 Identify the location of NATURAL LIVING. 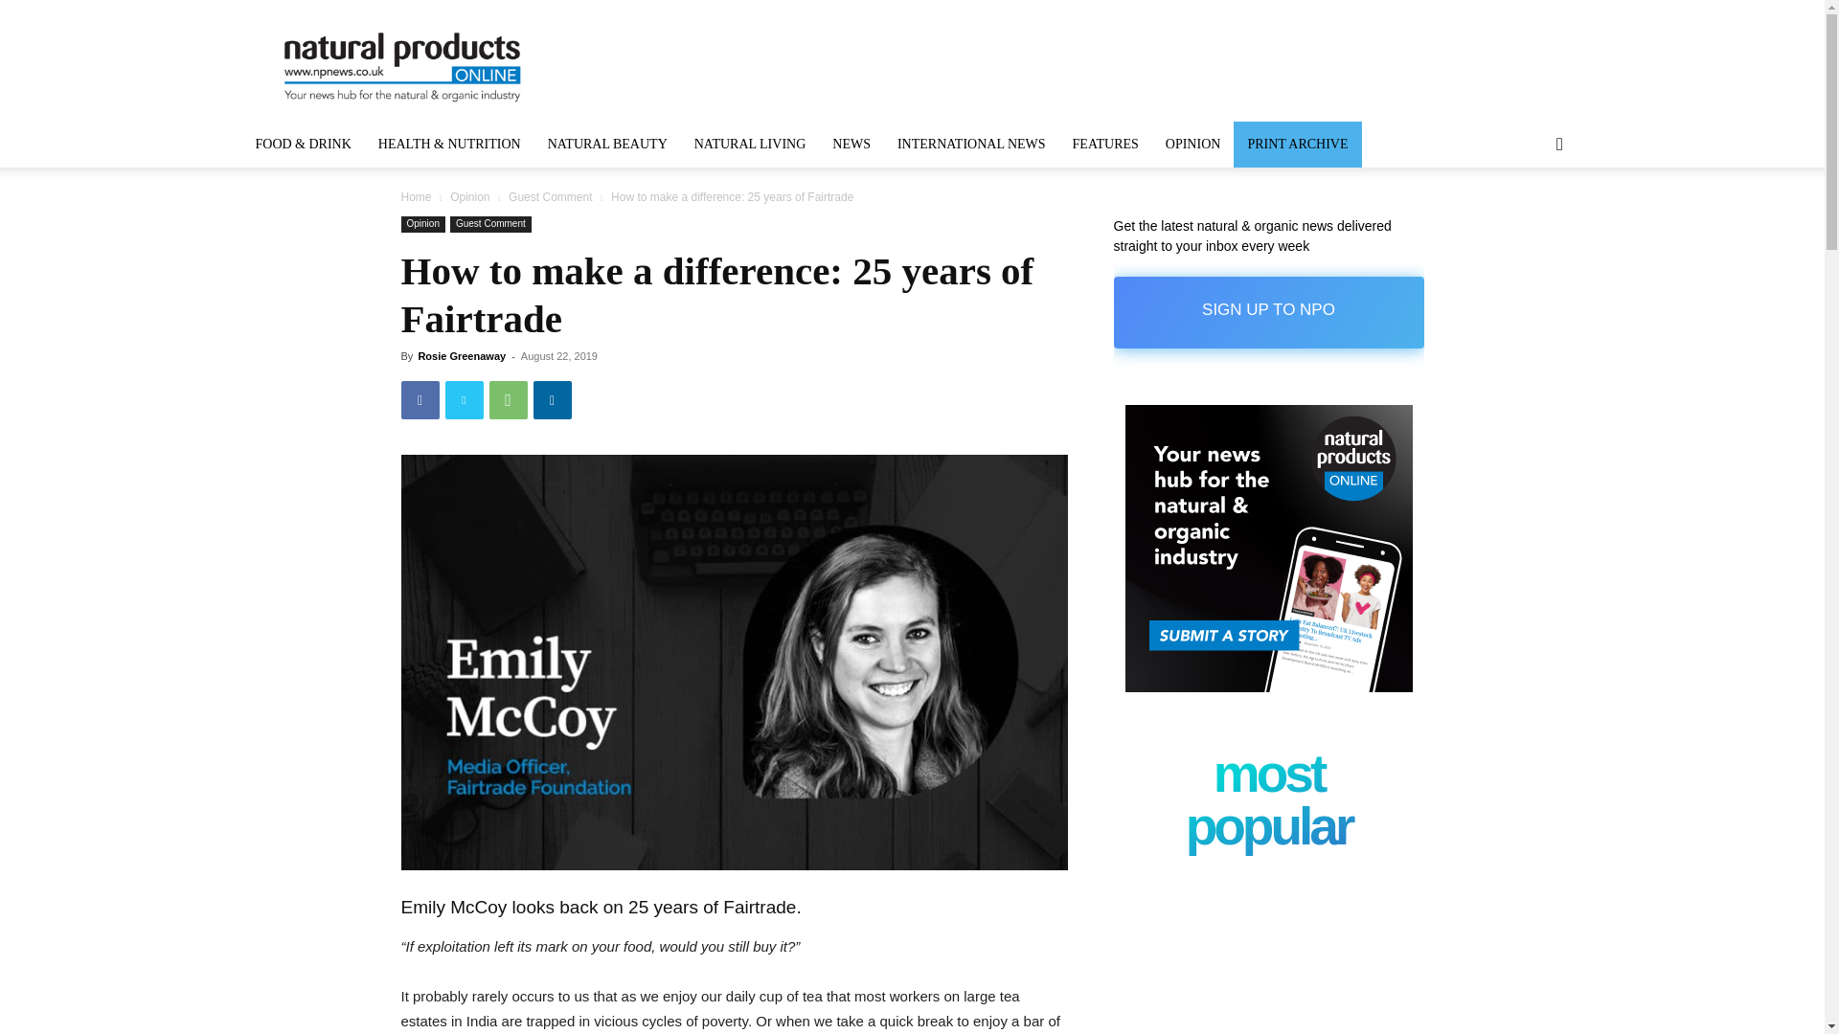
(750, 144).